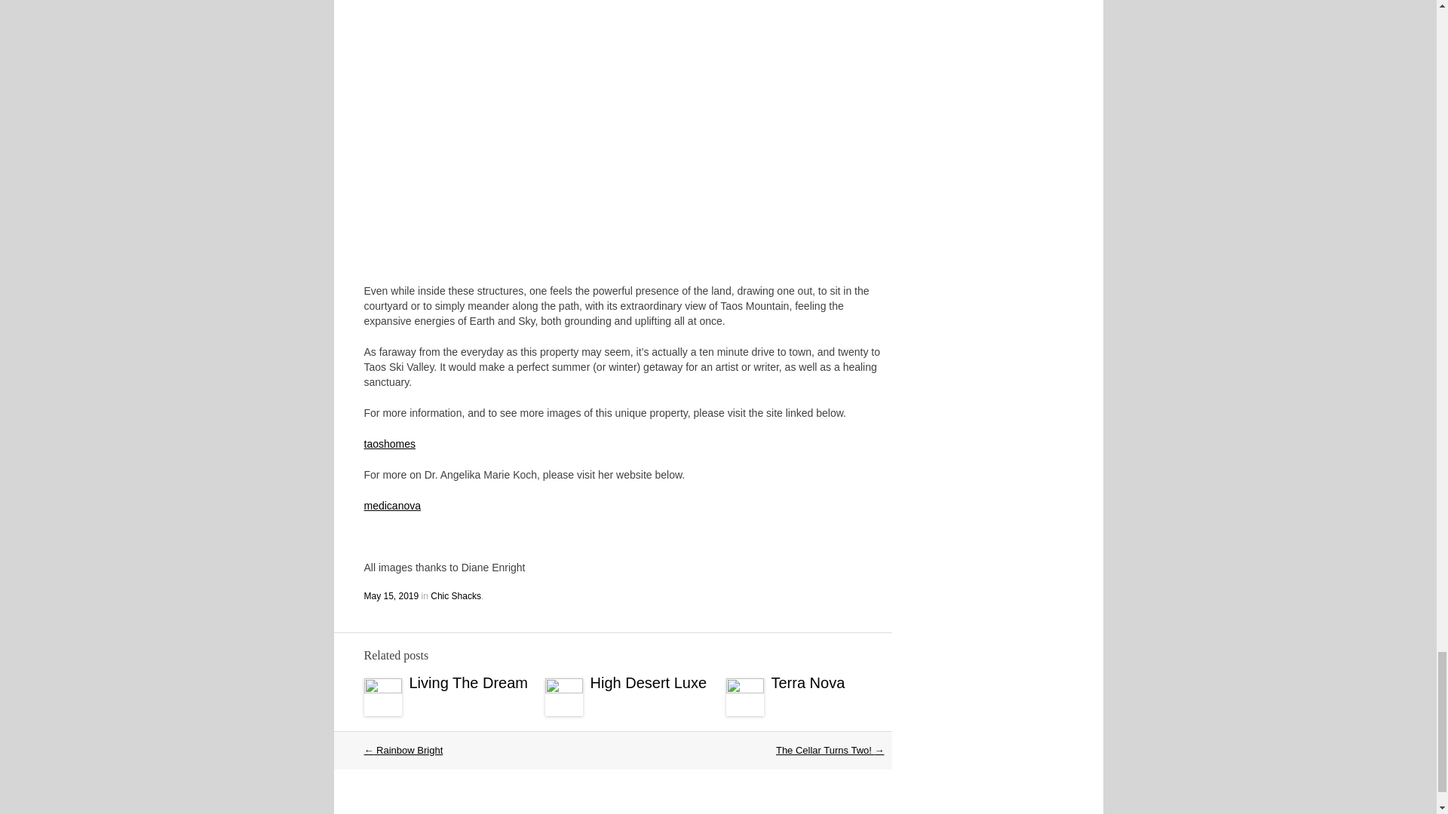 This screenshot has height=814, width=1448. What do you see at coordinates (807, 681) in the screenshot?
I see `Terra Nova` at bounding box center [807, 681].